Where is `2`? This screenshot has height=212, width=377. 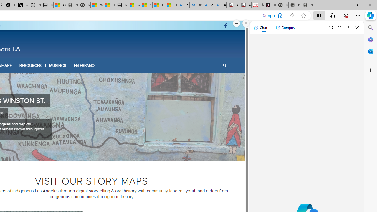 2 is located at coordinates (80, 154).